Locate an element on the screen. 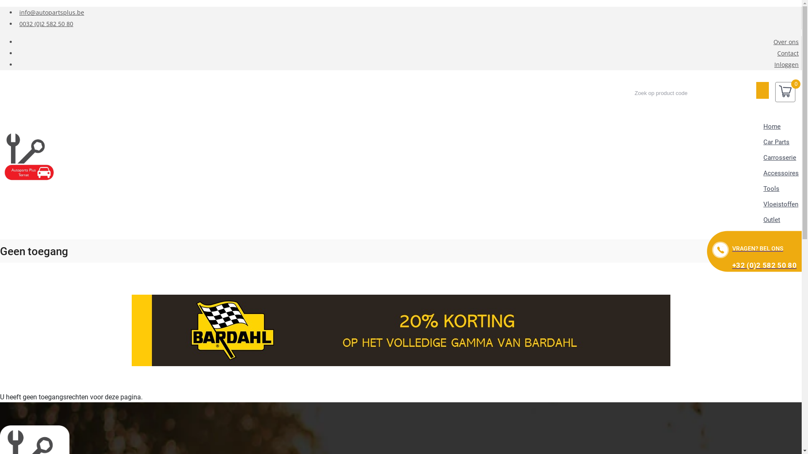  0 is located at coordinates (785, 92).